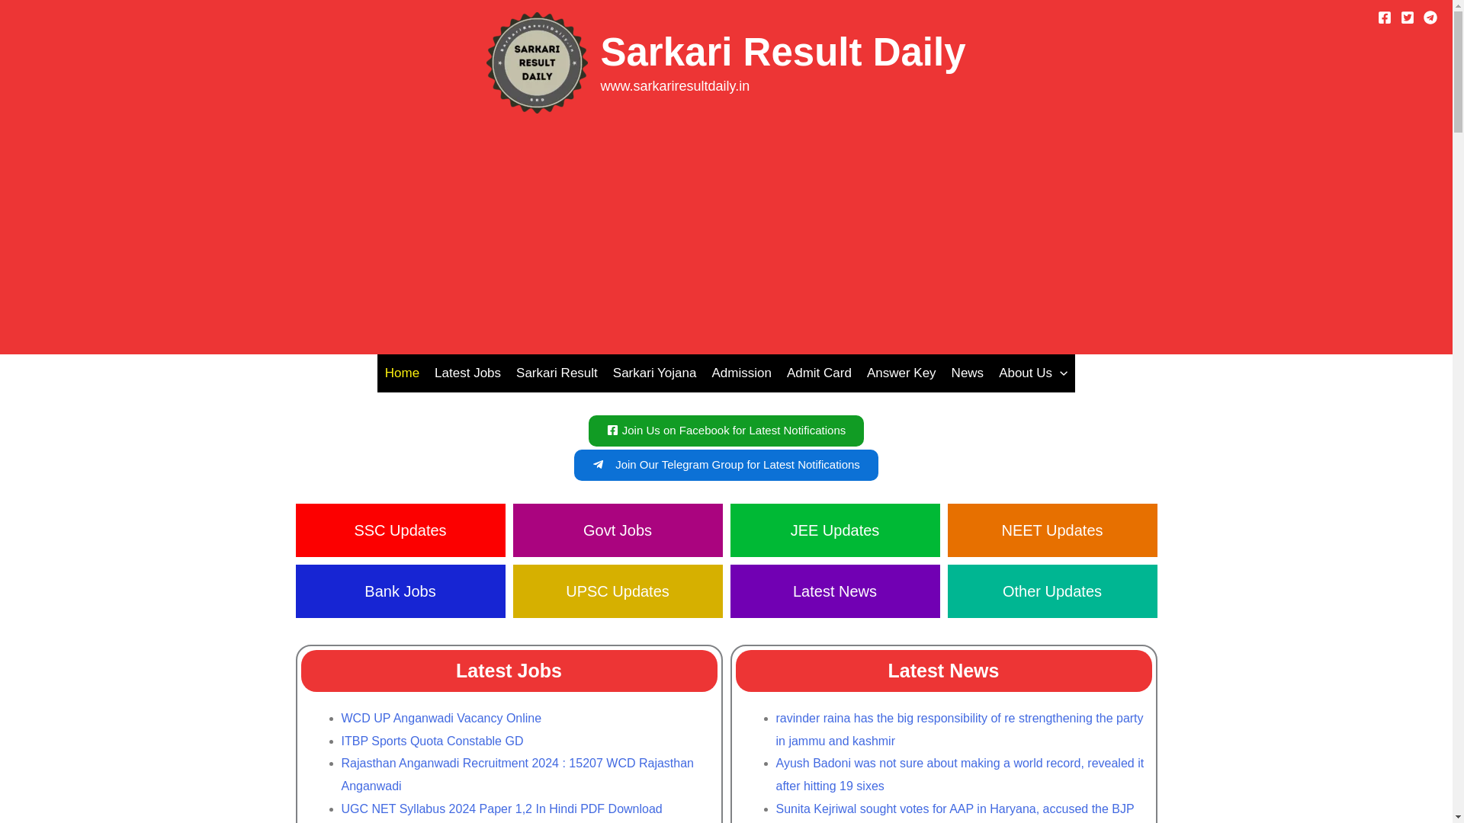 The width and height of the screenshot is (1464, 823). I want to click on Answer Key, so click(901, 373).